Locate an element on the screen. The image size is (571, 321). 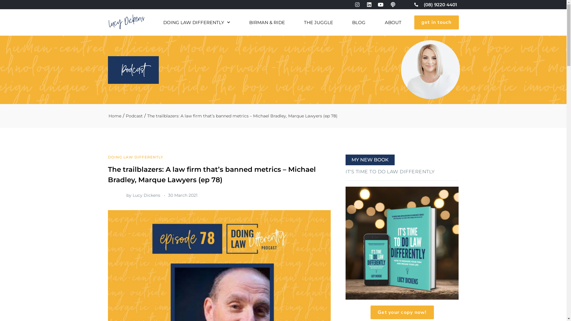
Home is located at coordinates (115, 116).